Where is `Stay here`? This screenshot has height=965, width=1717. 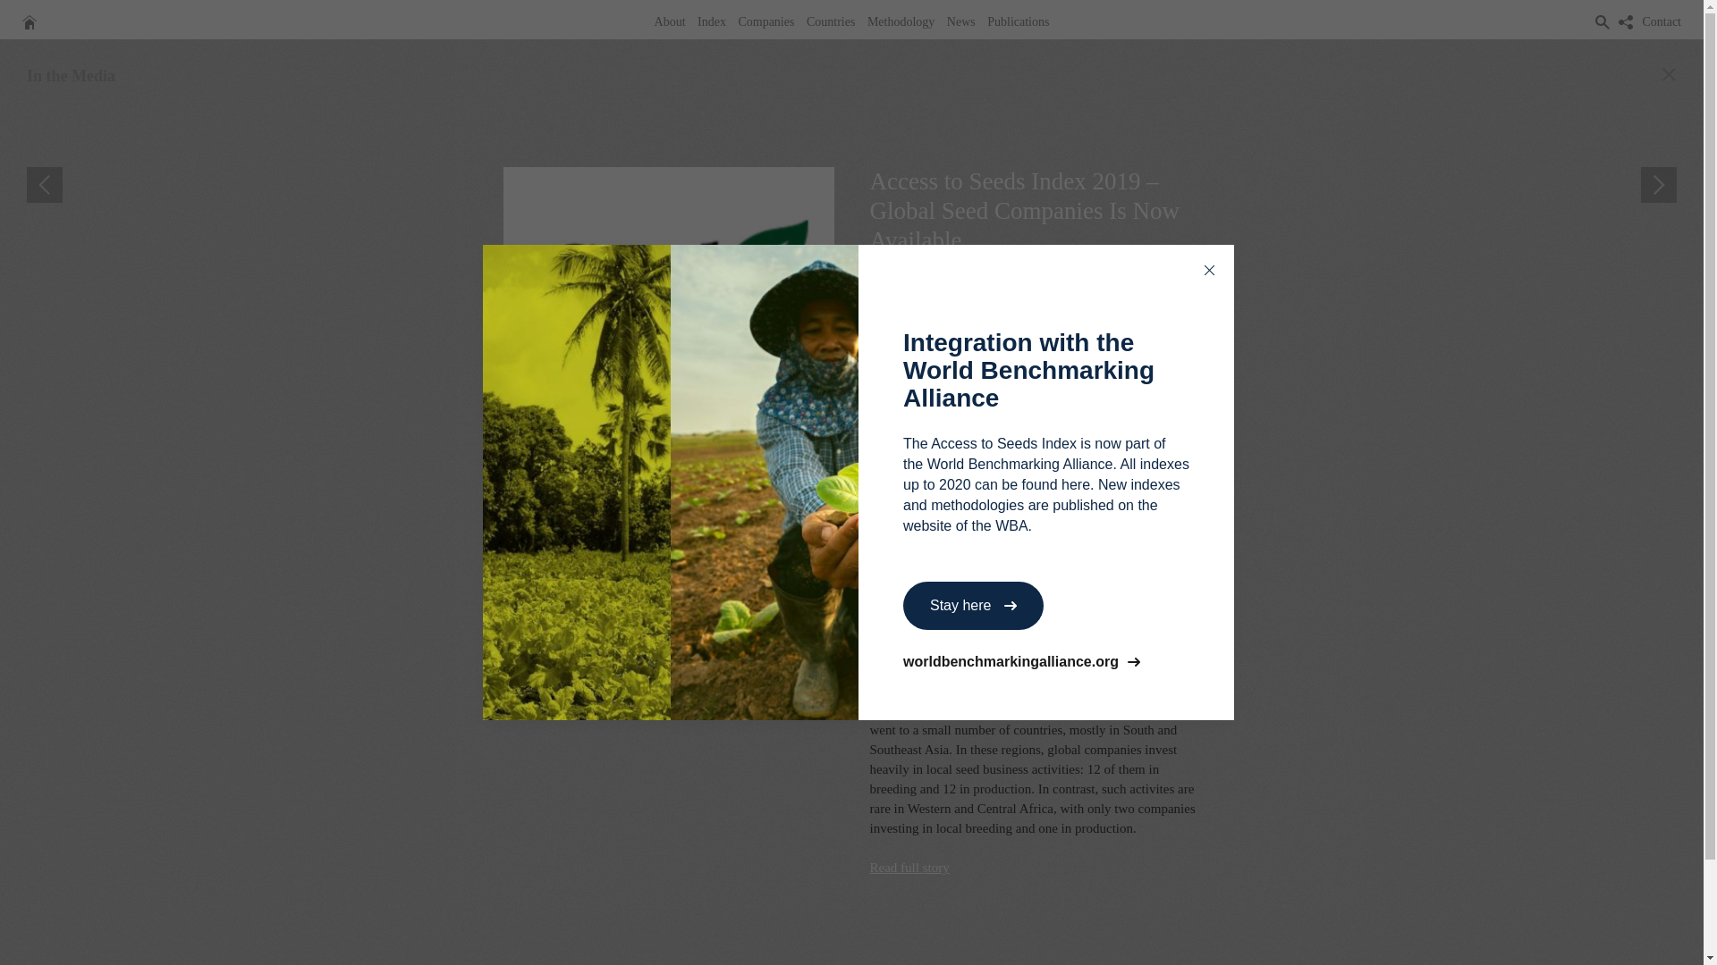 Stay here is located at coordinates (973, 606).